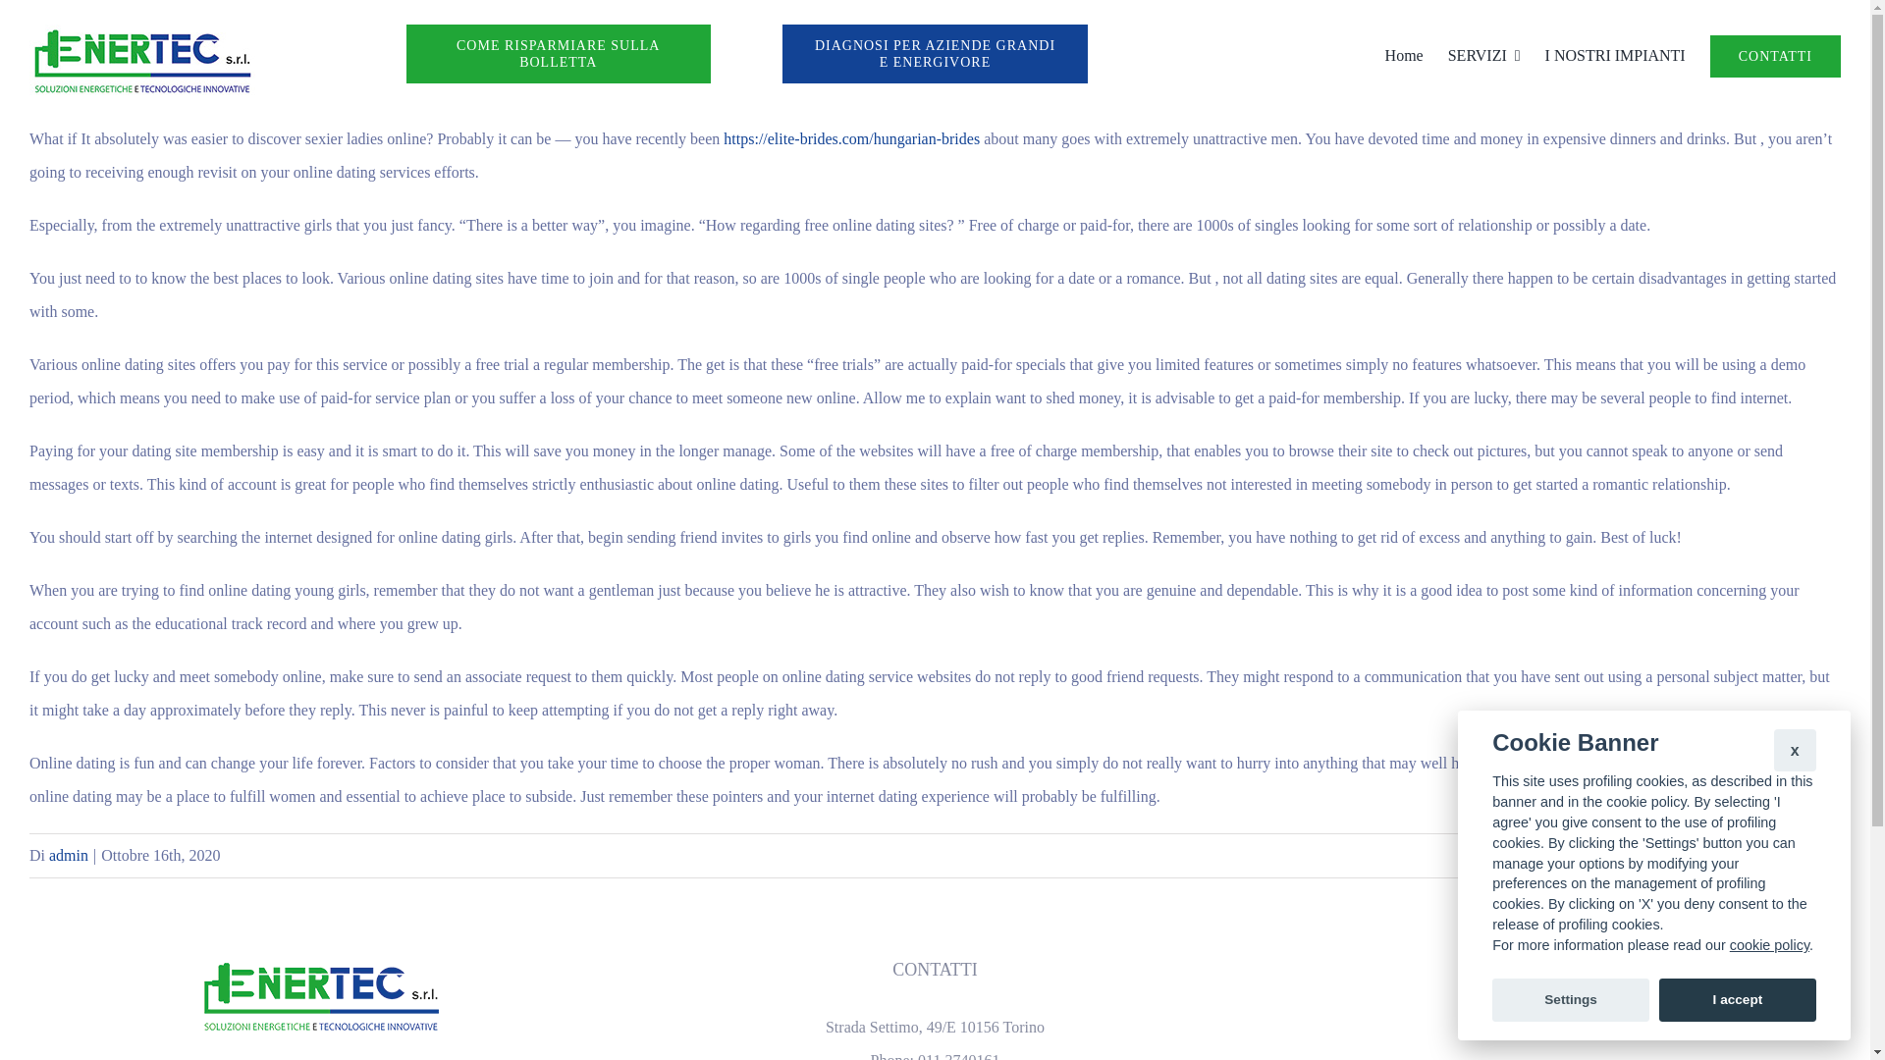 The image size is (1885, 1060). What do you see at coordinates (1571, 999) in the screenshot?
I see `Settings` at bounding box center [1571, 999].